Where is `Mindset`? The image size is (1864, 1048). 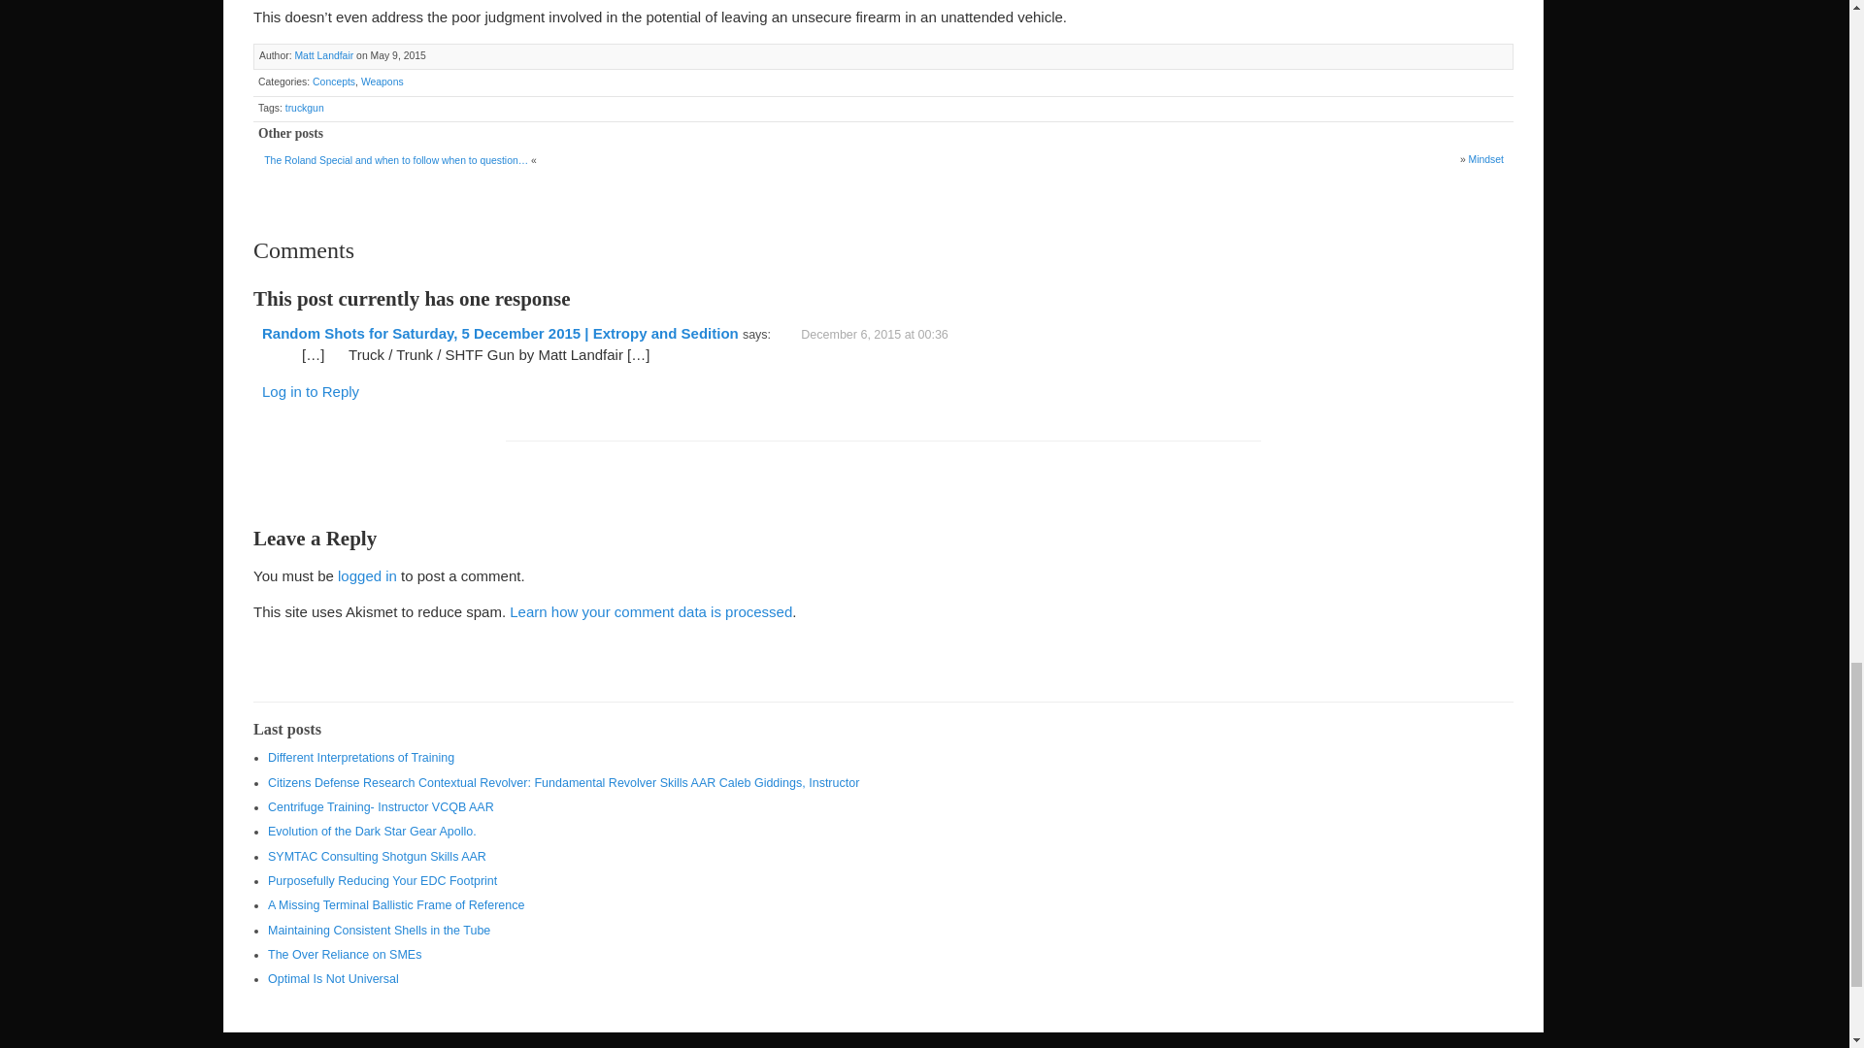
Mindset is located at coordinates (1485, 159).